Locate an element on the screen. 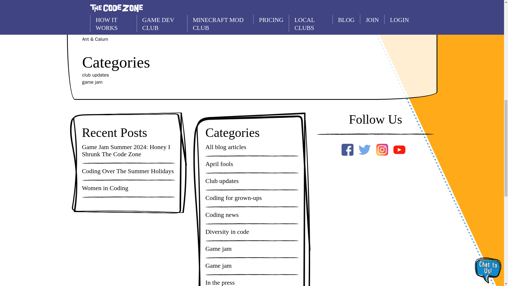 The width and height of the screenshot is (508, 286). Diversity in code is located at coordinates (227, 231).